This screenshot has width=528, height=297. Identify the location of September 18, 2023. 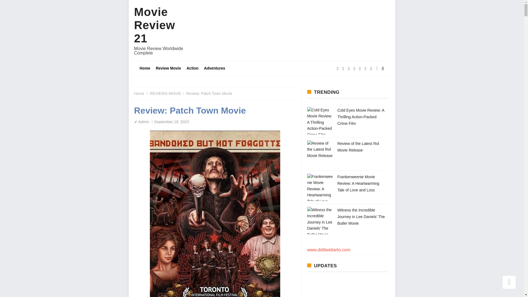
(172, 122).